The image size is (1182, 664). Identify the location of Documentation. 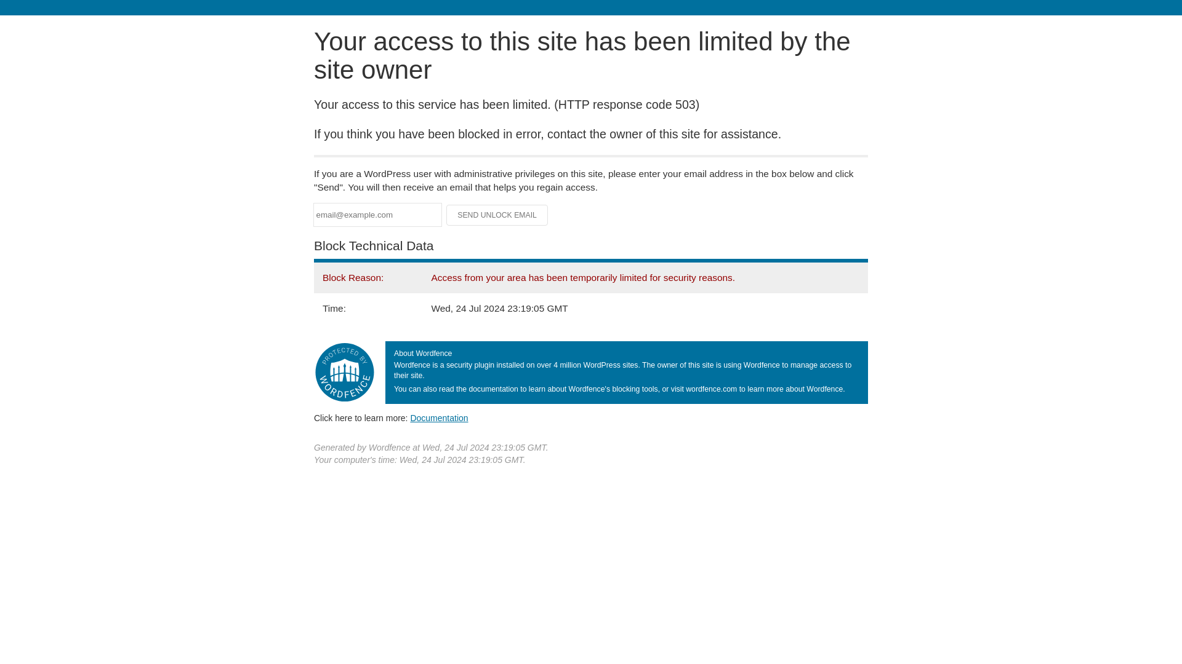
(439, 417).